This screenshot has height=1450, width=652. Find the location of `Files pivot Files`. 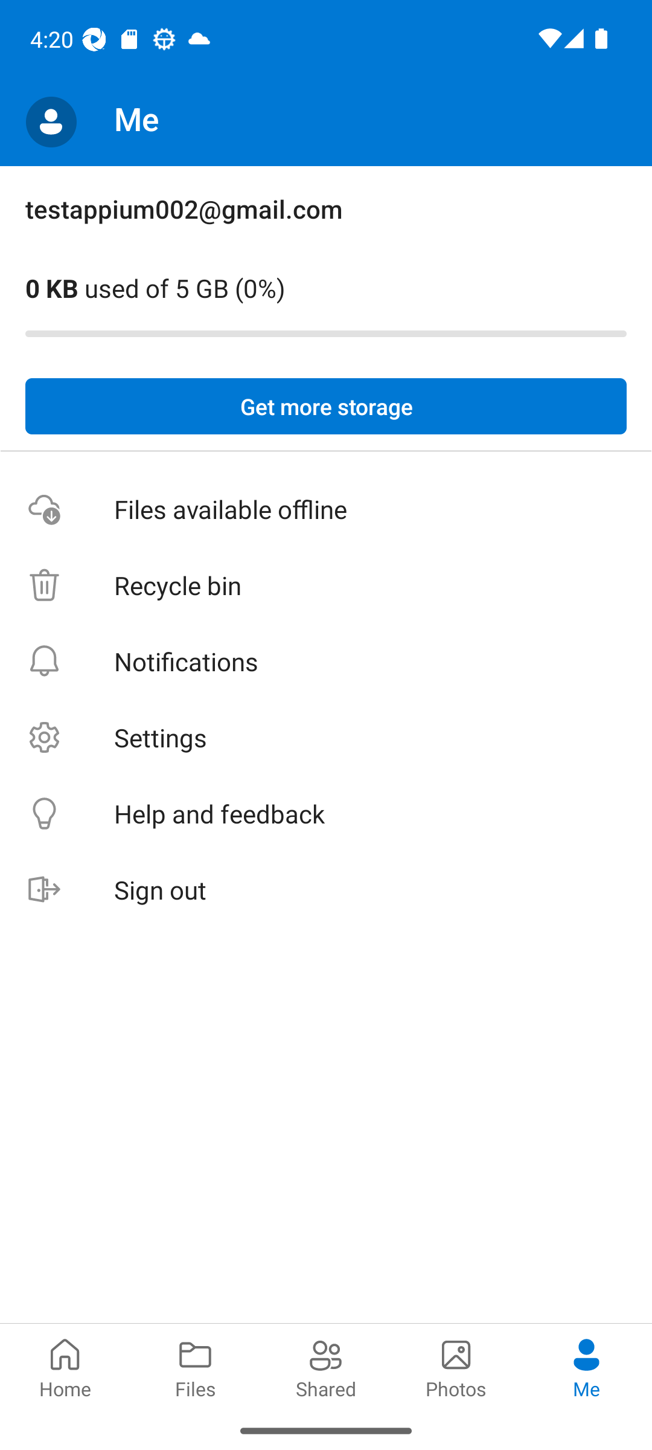

Files pivot Files is located at coordinates (196, 1367).